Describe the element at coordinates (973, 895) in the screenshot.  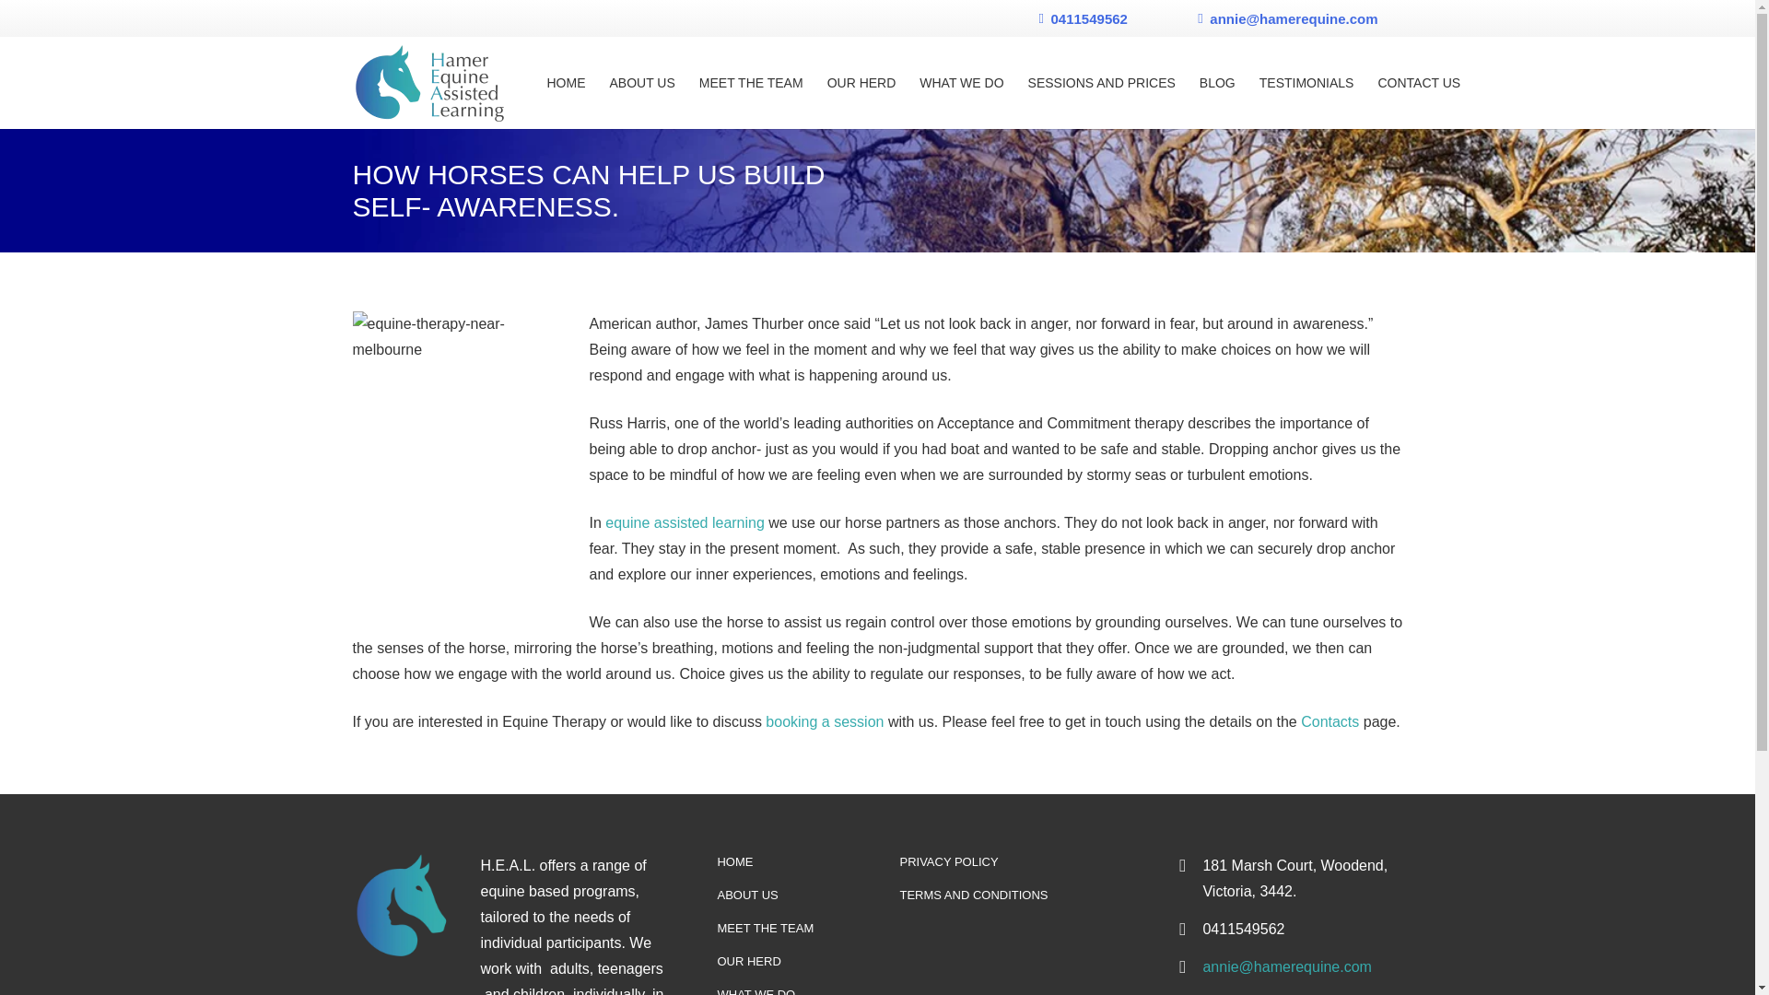
I see `TERMS AND CONDITIONS` at that location.